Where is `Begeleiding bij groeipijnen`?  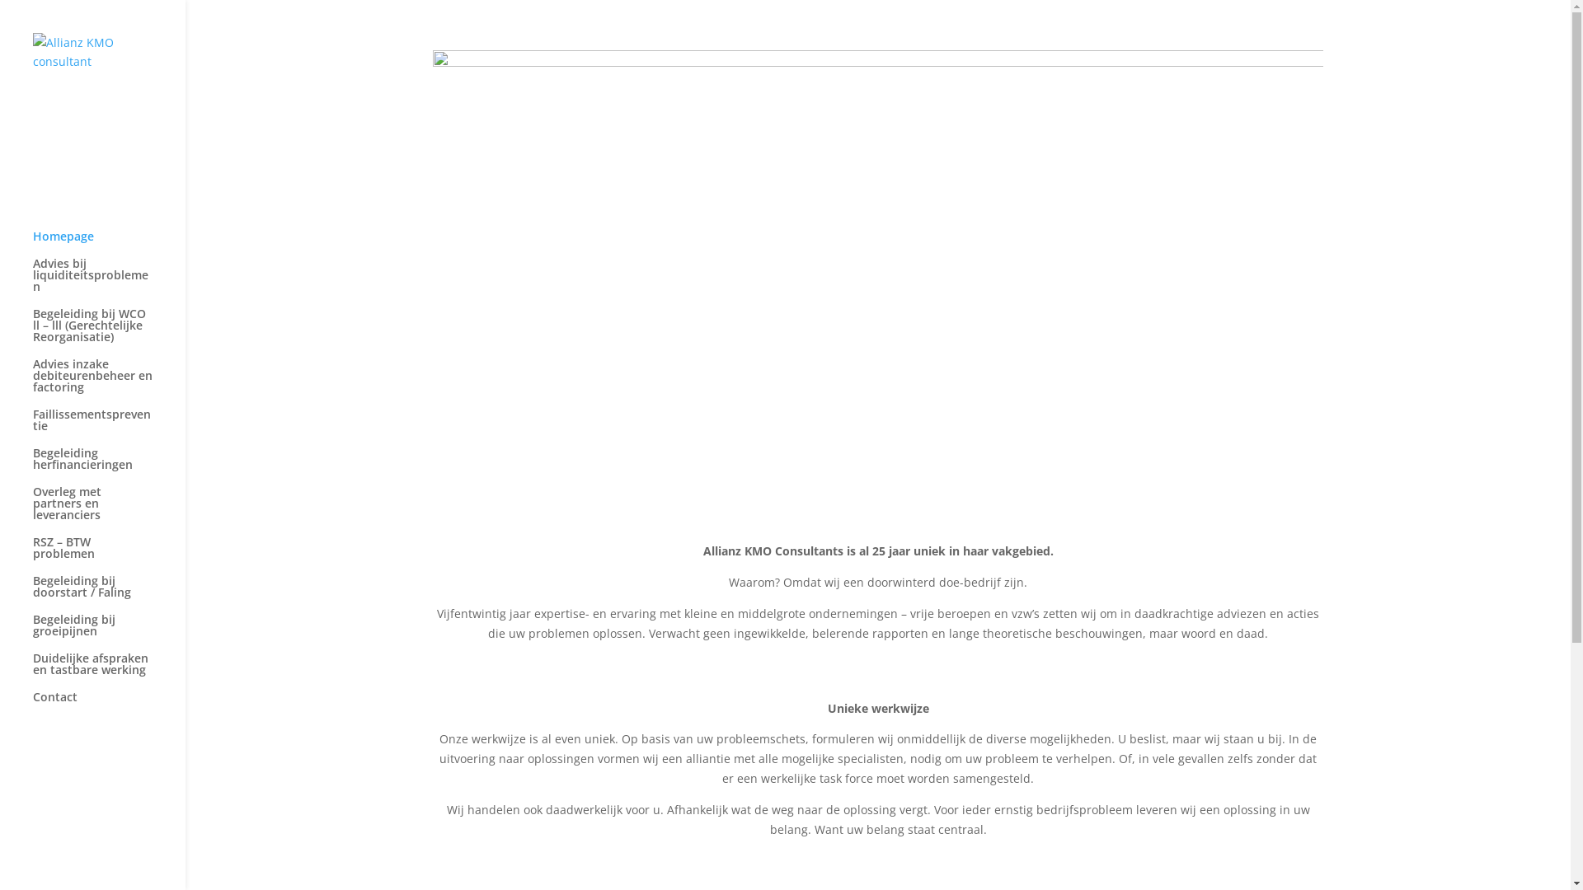
Begeleiding bij groeipijnen is located at coordinates (109, 633).